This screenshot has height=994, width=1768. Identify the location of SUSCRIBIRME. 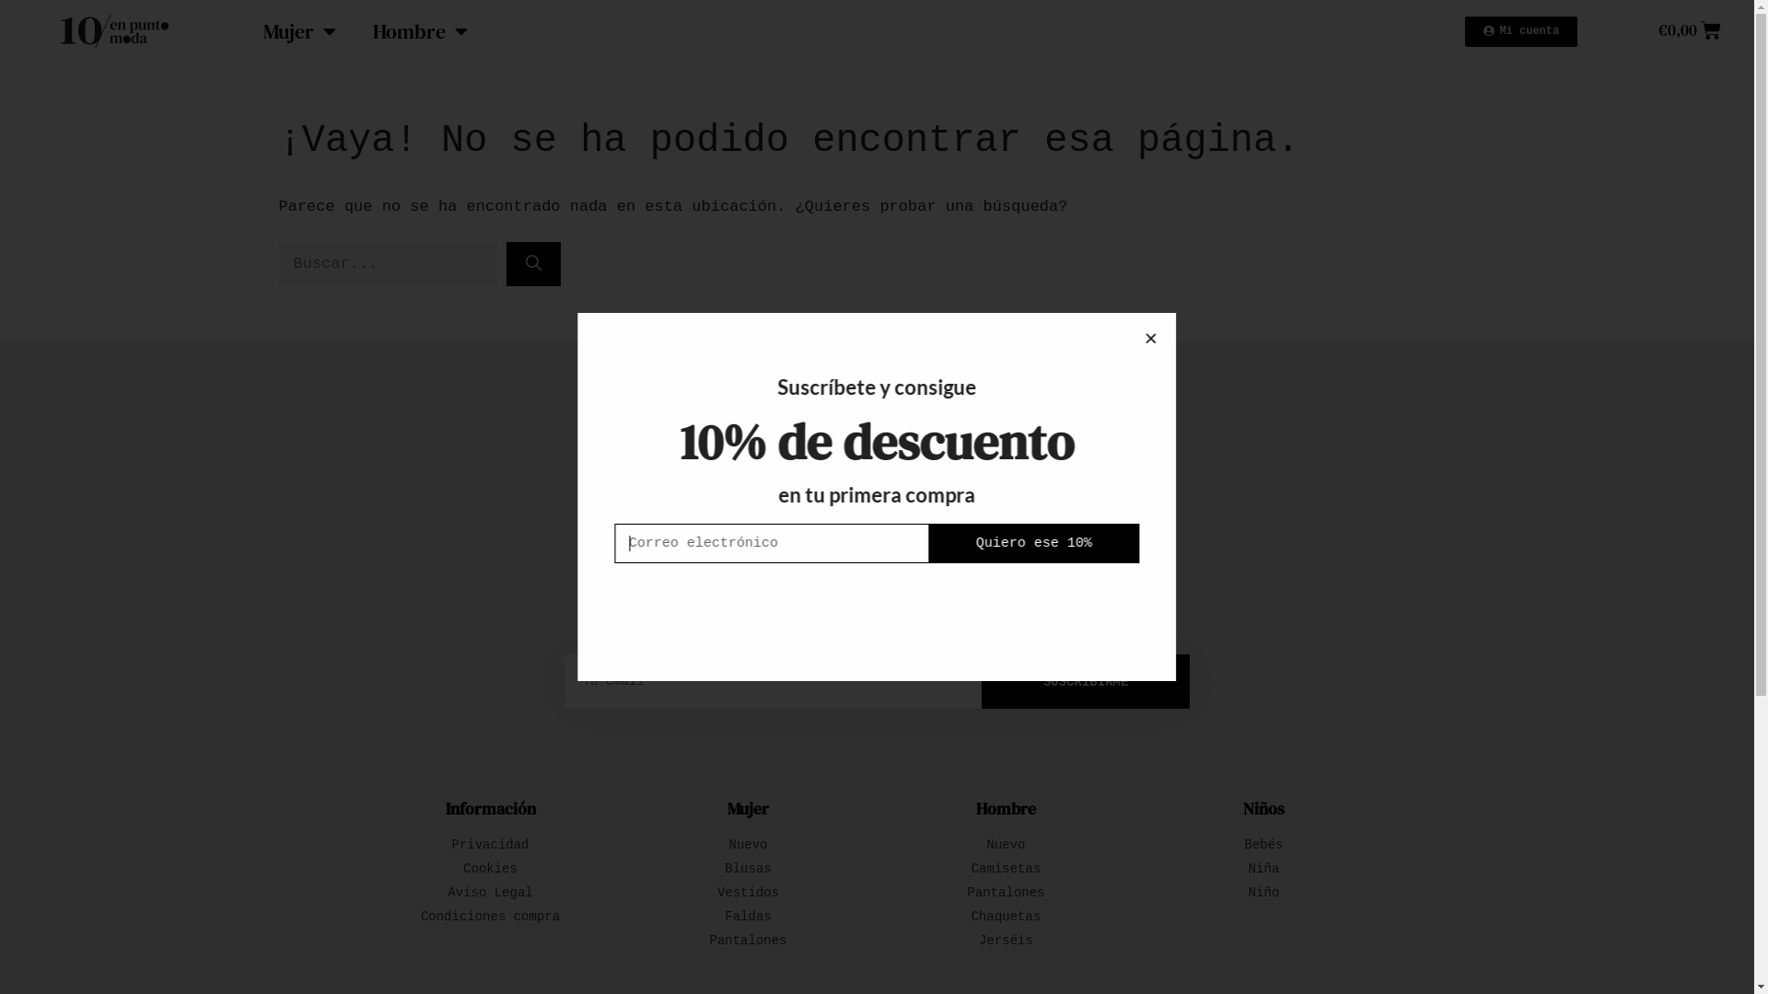
(1087, 681).